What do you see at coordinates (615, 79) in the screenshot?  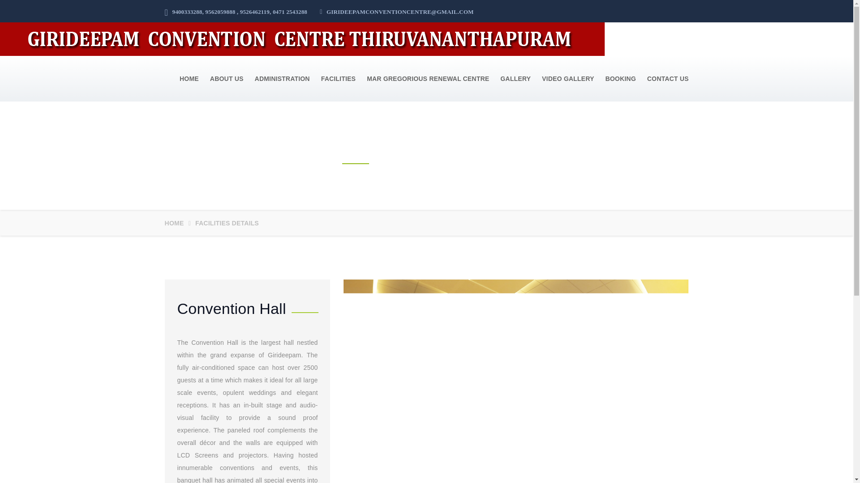 I see `BOOKING` at bounding box center [615, 79].